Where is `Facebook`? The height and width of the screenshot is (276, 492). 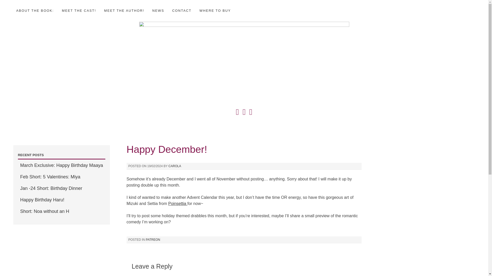
Facebook is located at coordinates (251, 109).